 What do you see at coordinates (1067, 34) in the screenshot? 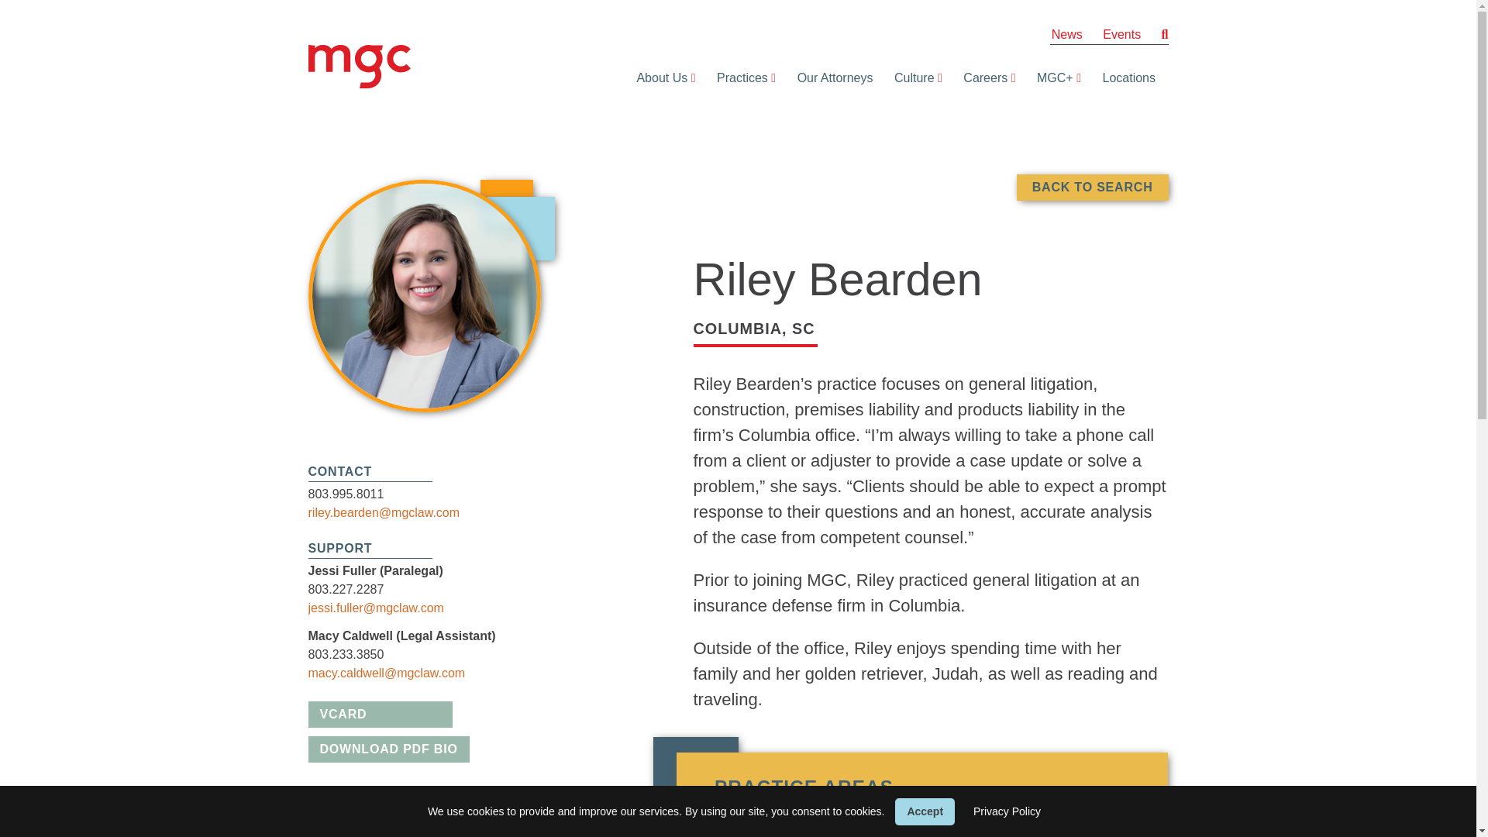
I see `News` at bounding box center [1067, 34].